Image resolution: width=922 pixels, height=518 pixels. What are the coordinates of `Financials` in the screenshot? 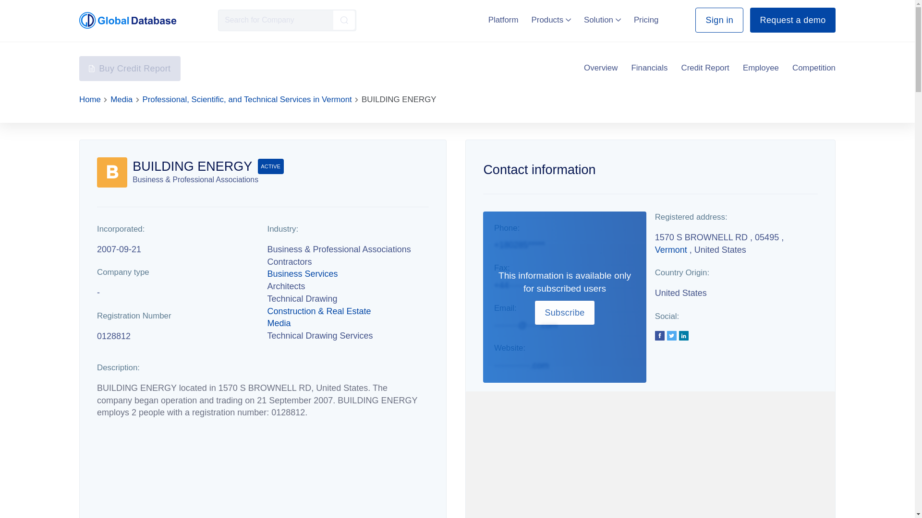 It's located at (649, 68).